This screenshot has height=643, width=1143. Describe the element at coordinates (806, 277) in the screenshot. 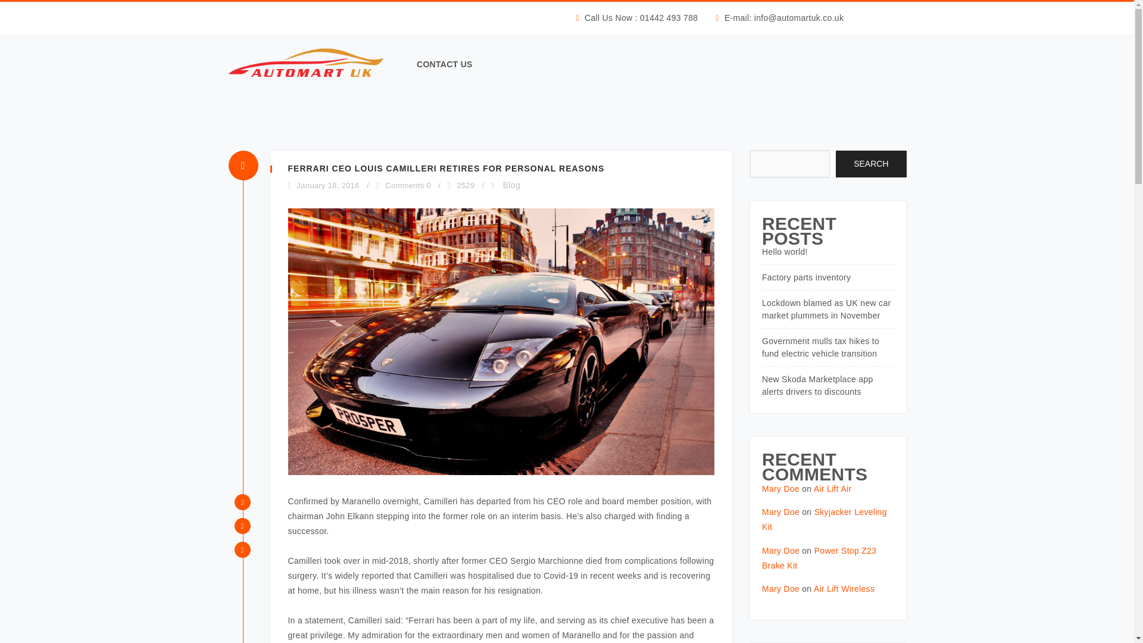

I see `Factory parts inventory` at that location.